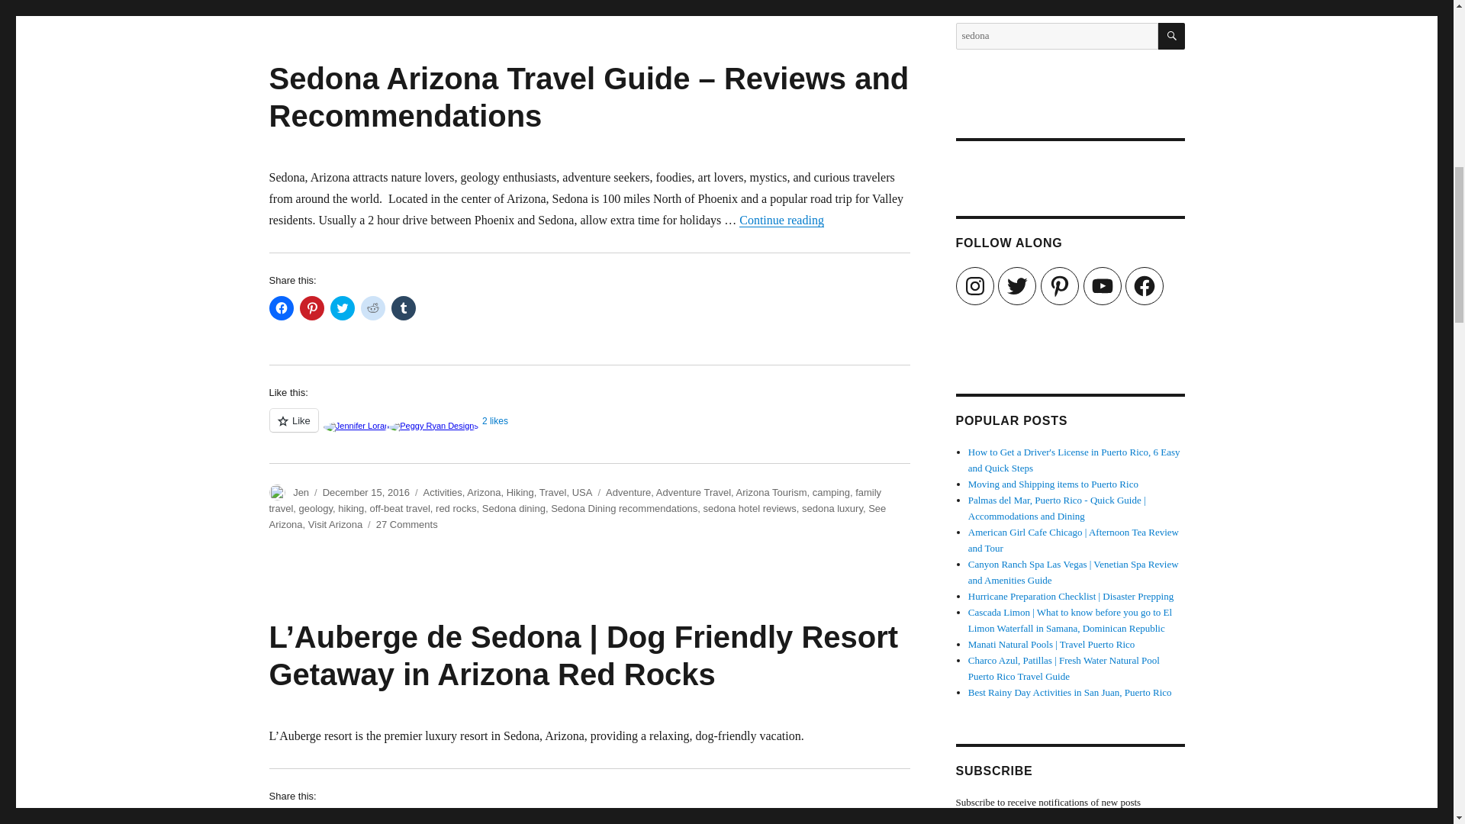 The width and height of the screenshot is (1465, 824). What do you see at coordinates (366, 493) in the screenshot?
I see `December 15, 2016` at bounding box center [366, 493].